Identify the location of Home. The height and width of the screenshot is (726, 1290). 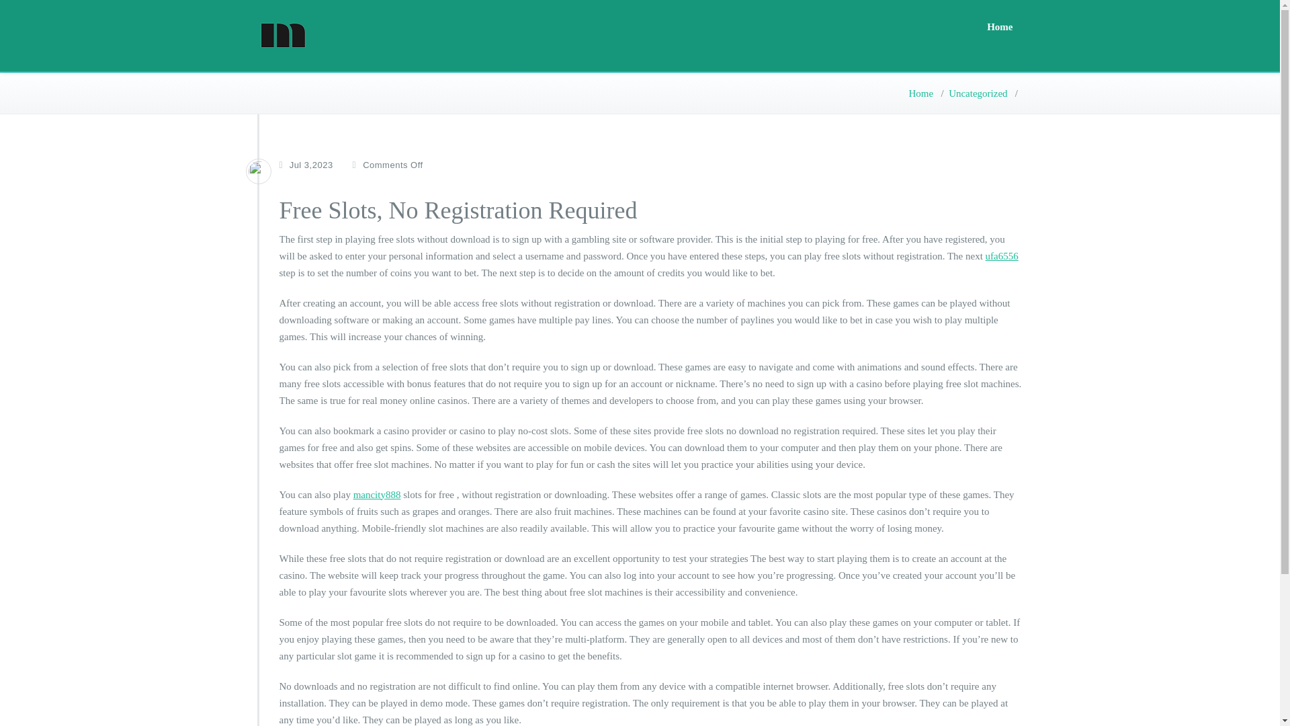
(922, 93).